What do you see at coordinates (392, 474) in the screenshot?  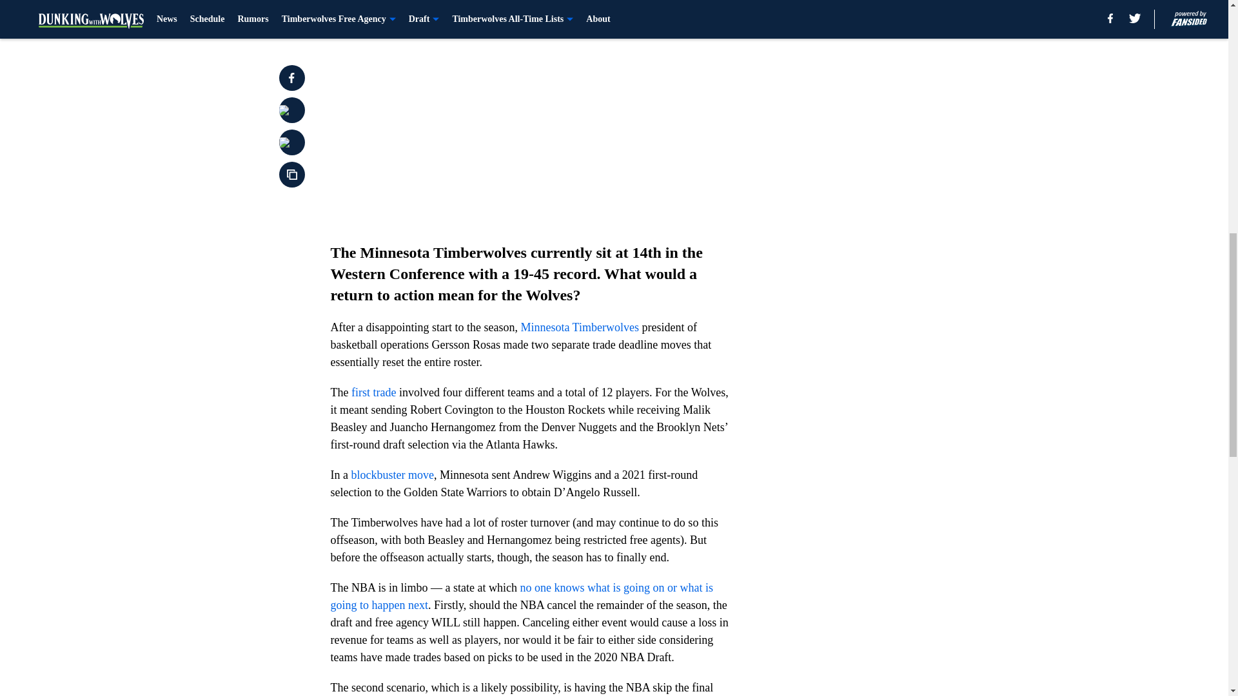 I see `blockbuster move` at bounding box center [392, 474].